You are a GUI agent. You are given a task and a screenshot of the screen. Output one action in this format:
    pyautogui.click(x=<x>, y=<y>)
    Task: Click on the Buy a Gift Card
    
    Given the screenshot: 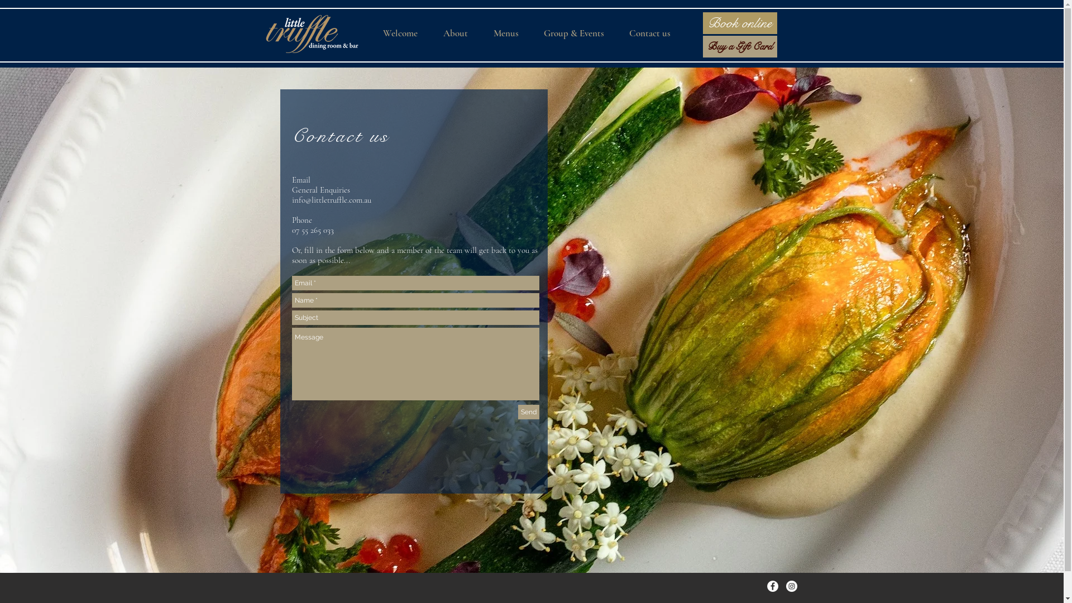 What is the action you would take?
    pyautogui.click(x=739, y=47)
    